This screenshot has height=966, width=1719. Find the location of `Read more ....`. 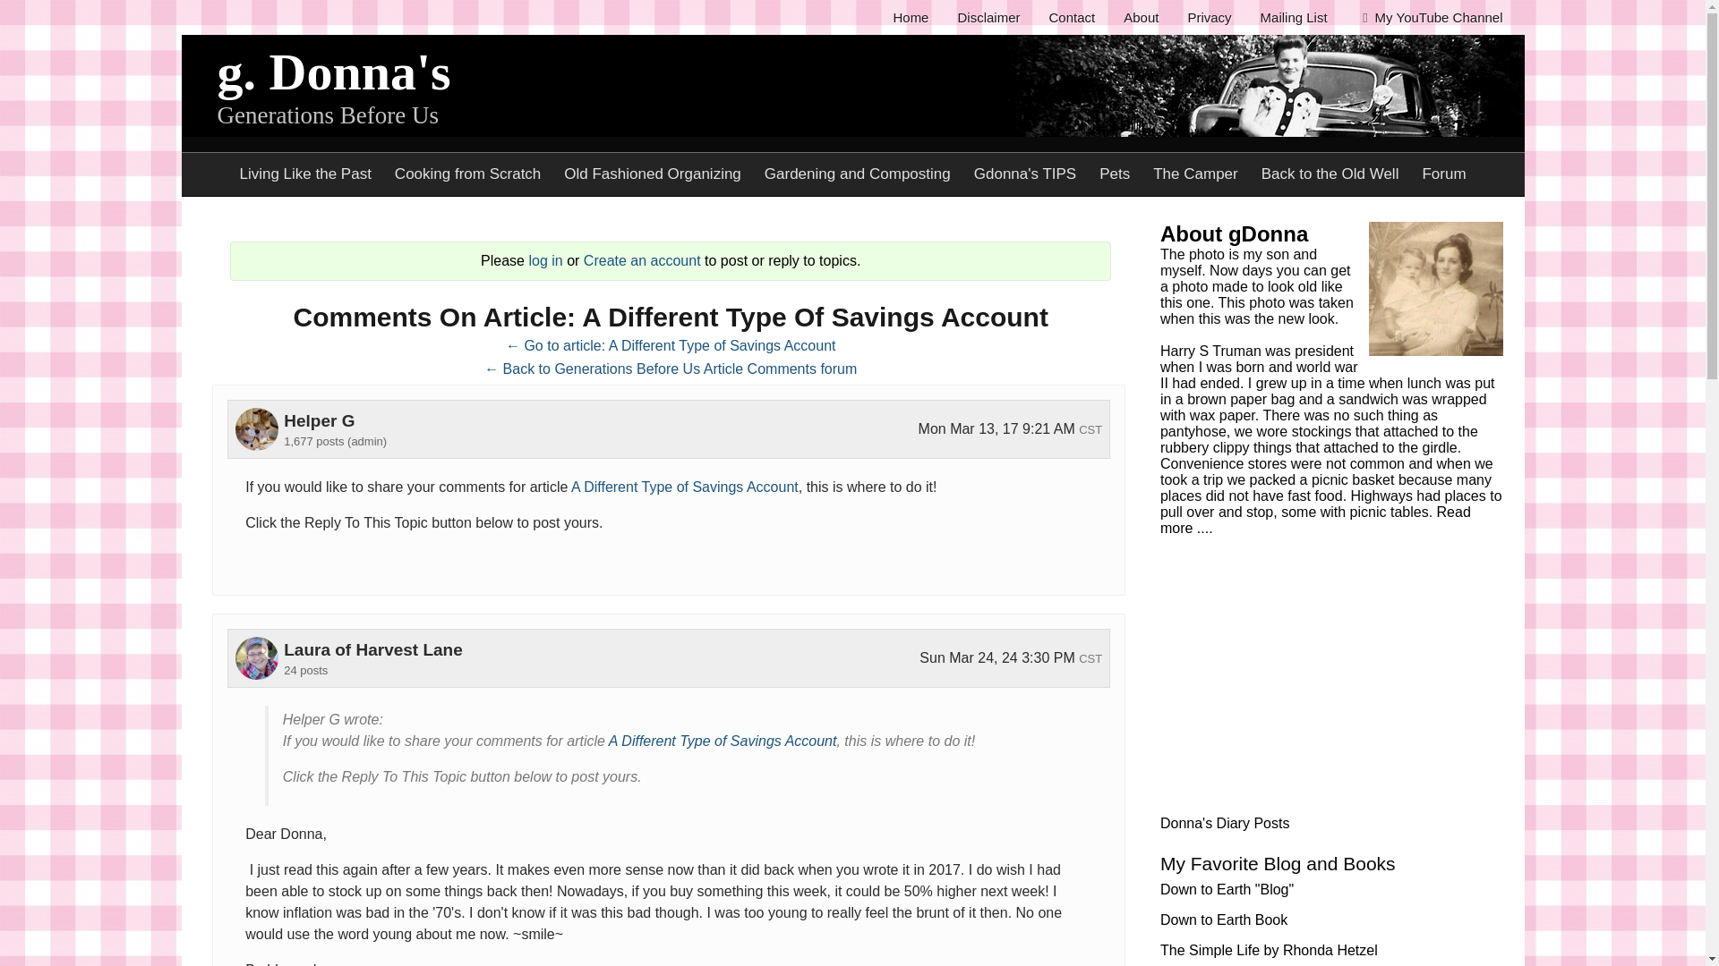

Read more .... is located at coordinates (1316, 520).